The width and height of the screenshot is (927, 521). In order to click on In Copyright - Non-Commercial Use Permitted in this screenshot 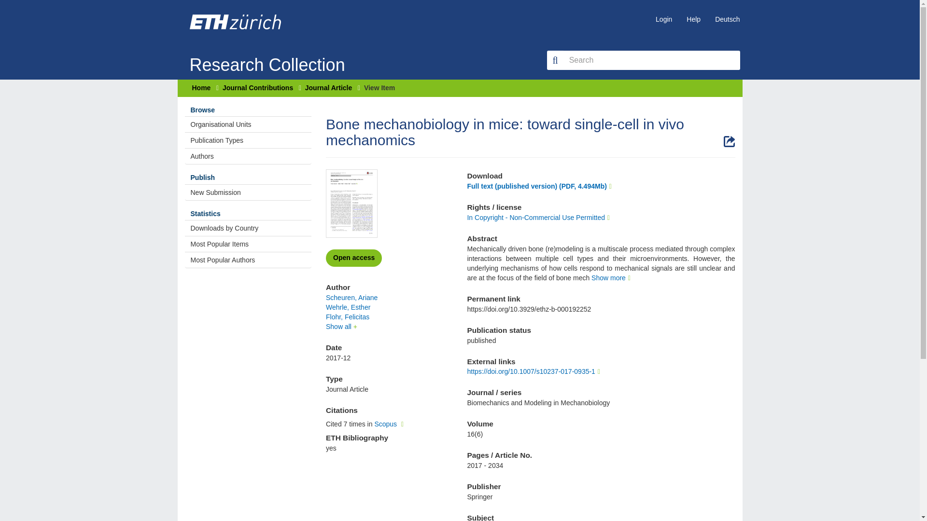, I will do `click(539, 217)`.